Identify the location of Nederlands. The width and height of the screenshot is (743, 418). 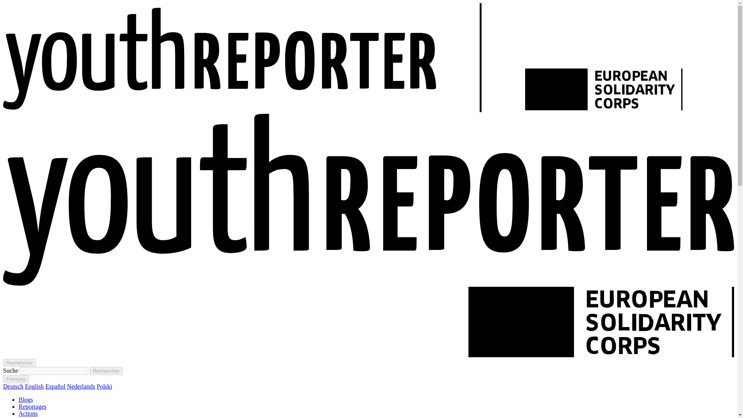
(80, 386).